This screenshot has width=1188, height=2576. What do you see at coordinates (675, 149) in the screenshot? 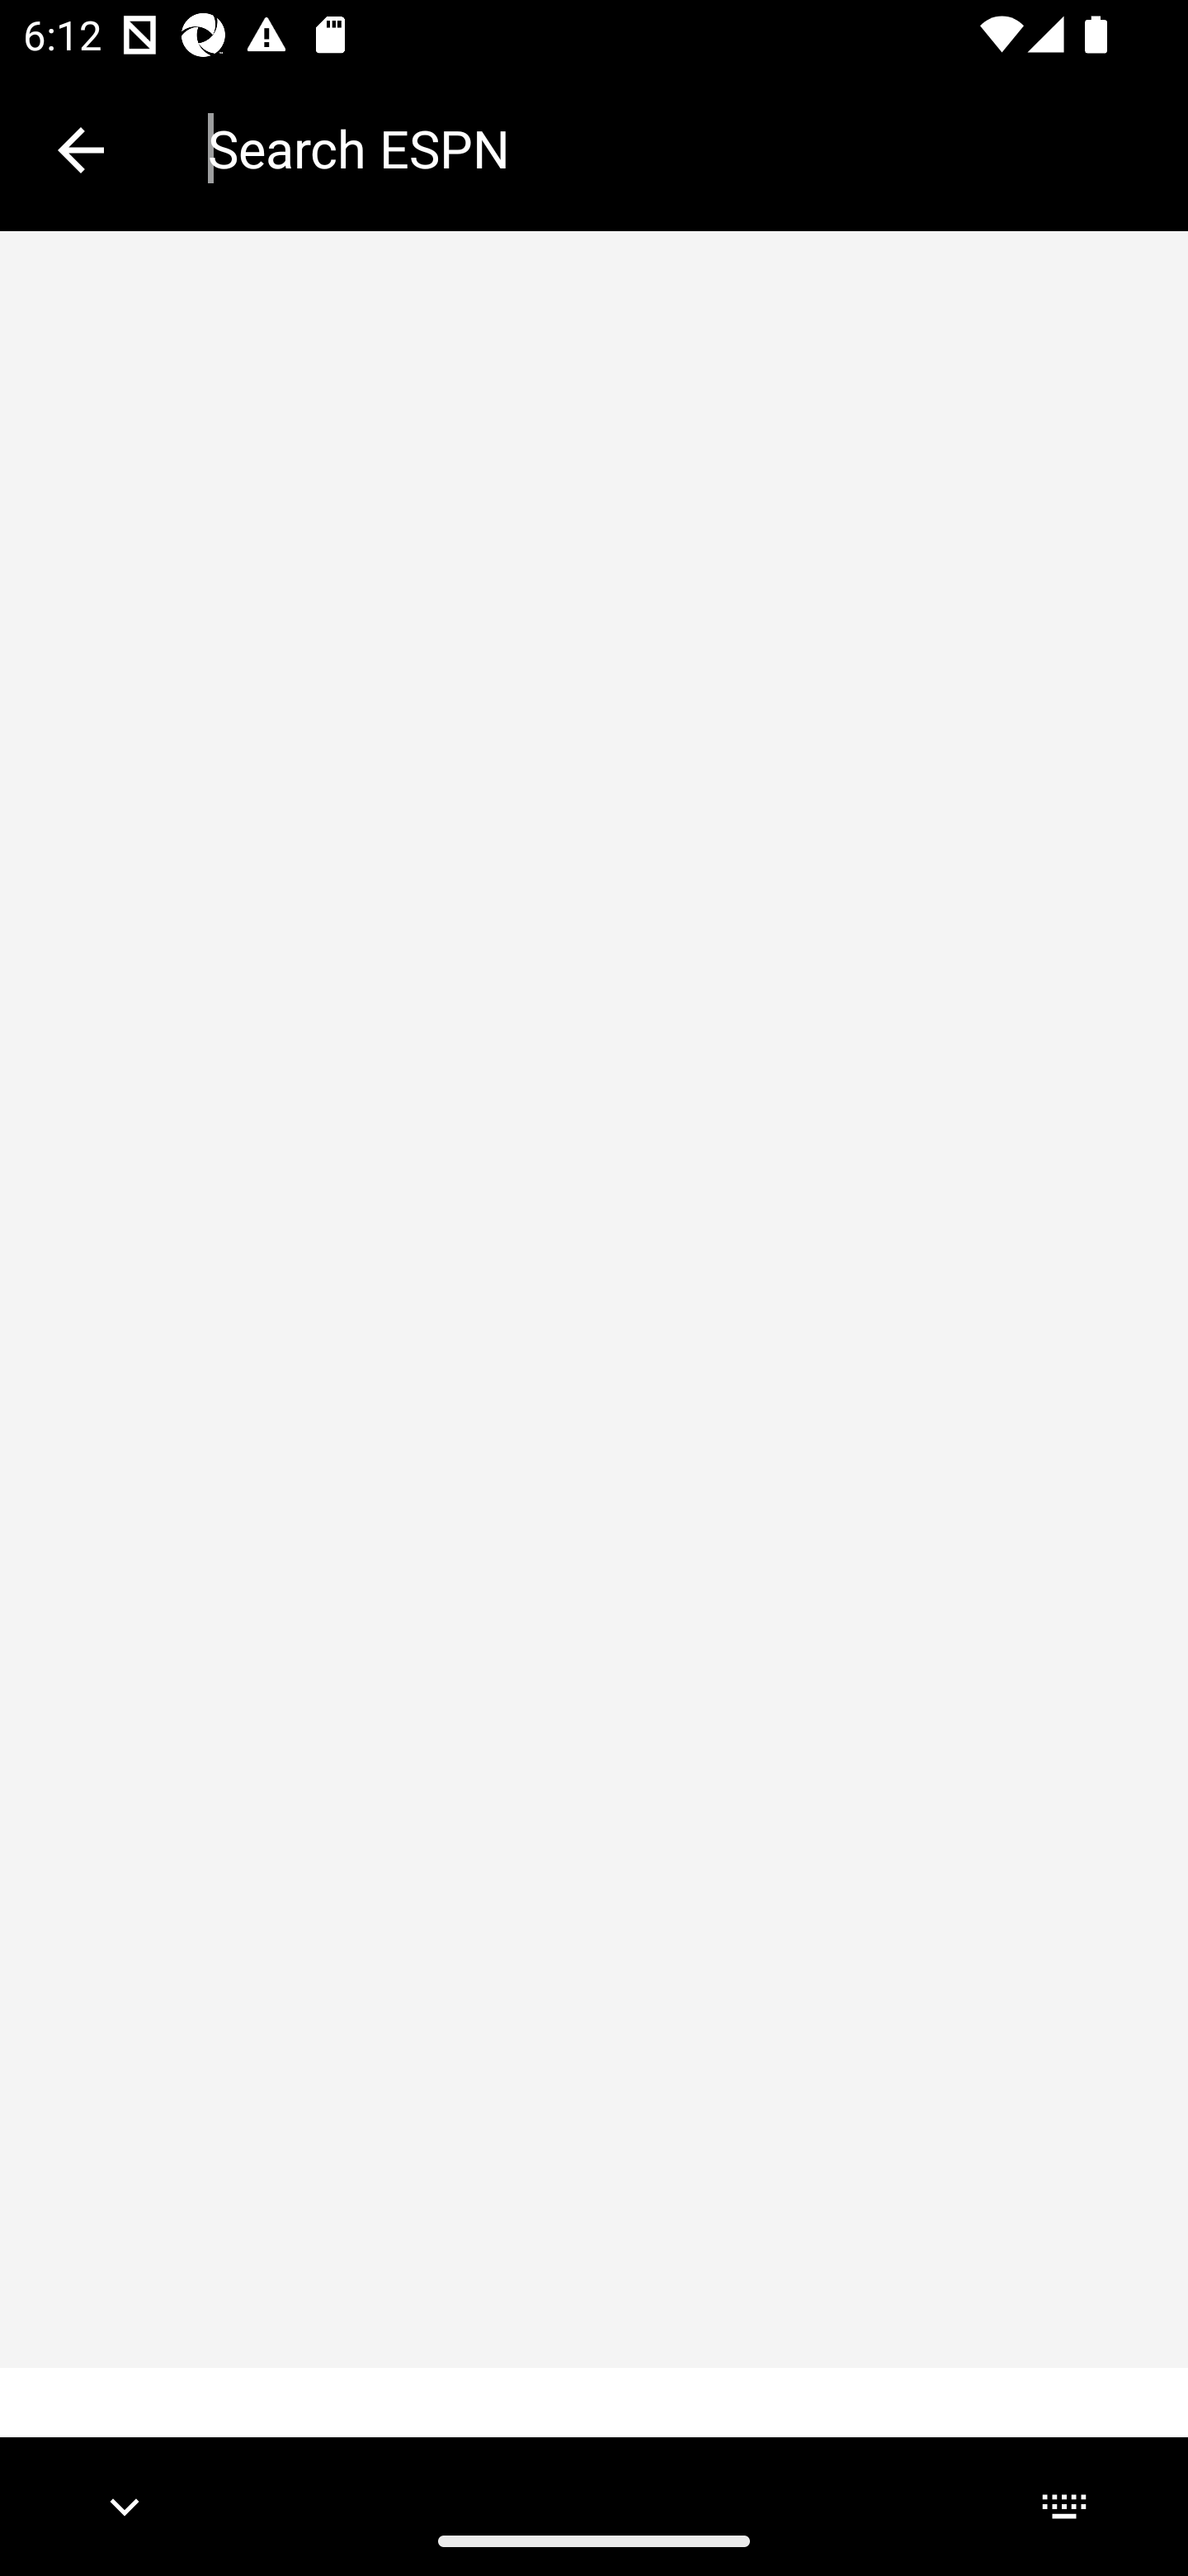
I see `Search ESPN` at bounding box center [675, 149].